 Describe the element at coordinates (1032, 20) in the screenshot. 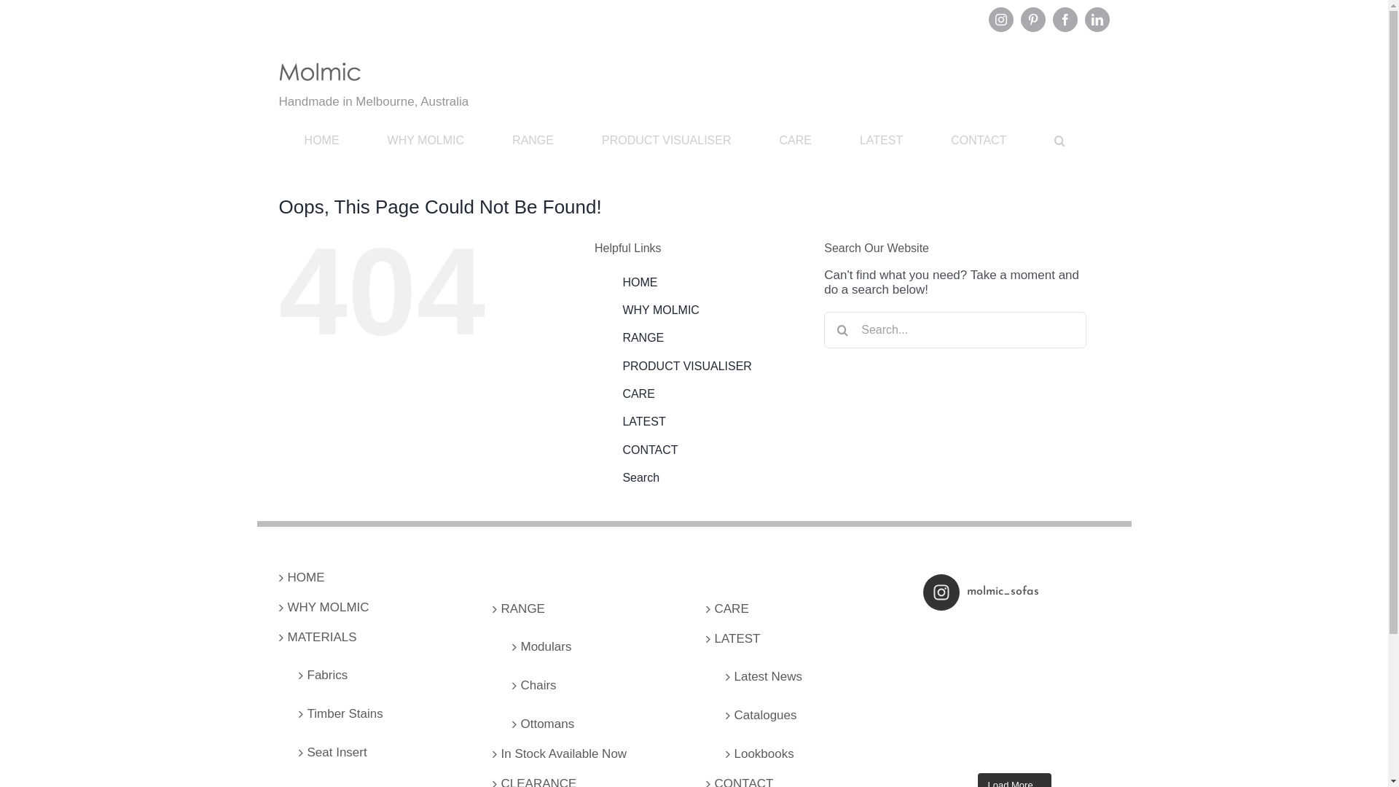

I see `Pinterest` at that location.